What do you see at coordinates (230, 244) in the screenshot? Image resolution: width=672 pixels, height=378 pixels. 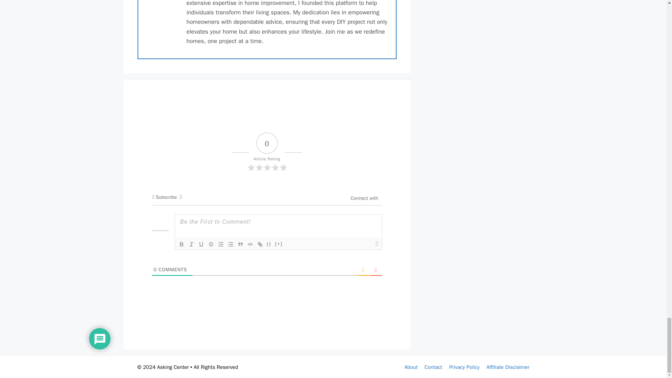 I see `bullet` at bounding box center [230, 244].